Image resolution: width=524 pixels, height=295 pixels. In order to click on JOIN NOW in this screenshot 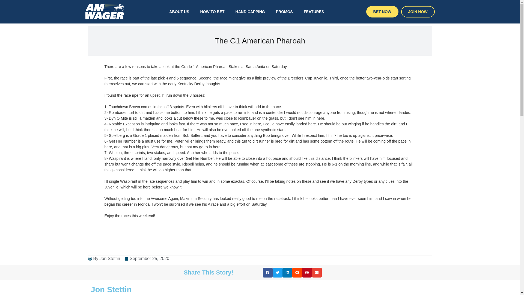, I will do `click(418, 11)`.